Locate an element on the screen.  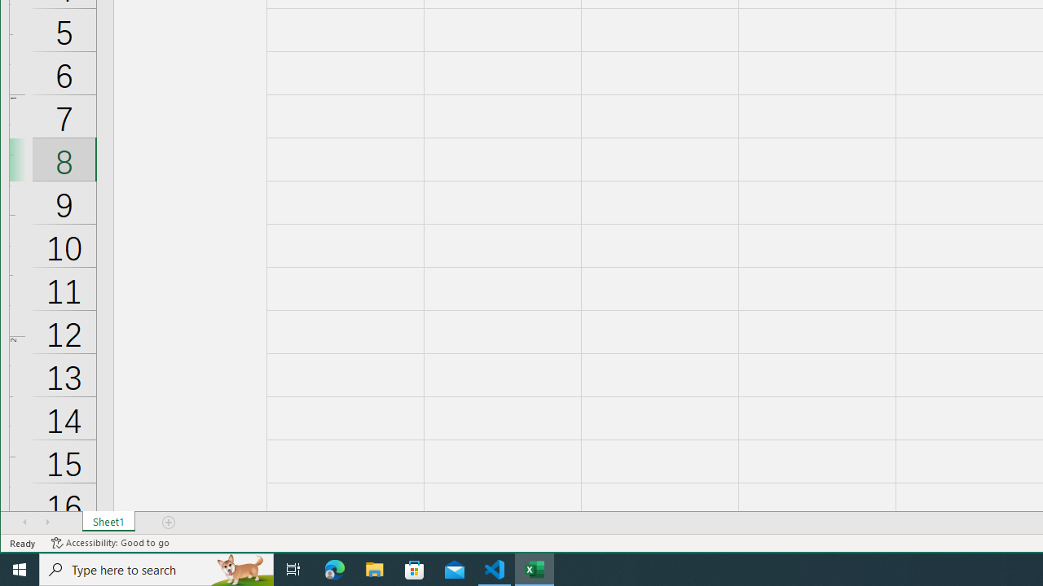
File Explorer is located at coordinates (375, 570).